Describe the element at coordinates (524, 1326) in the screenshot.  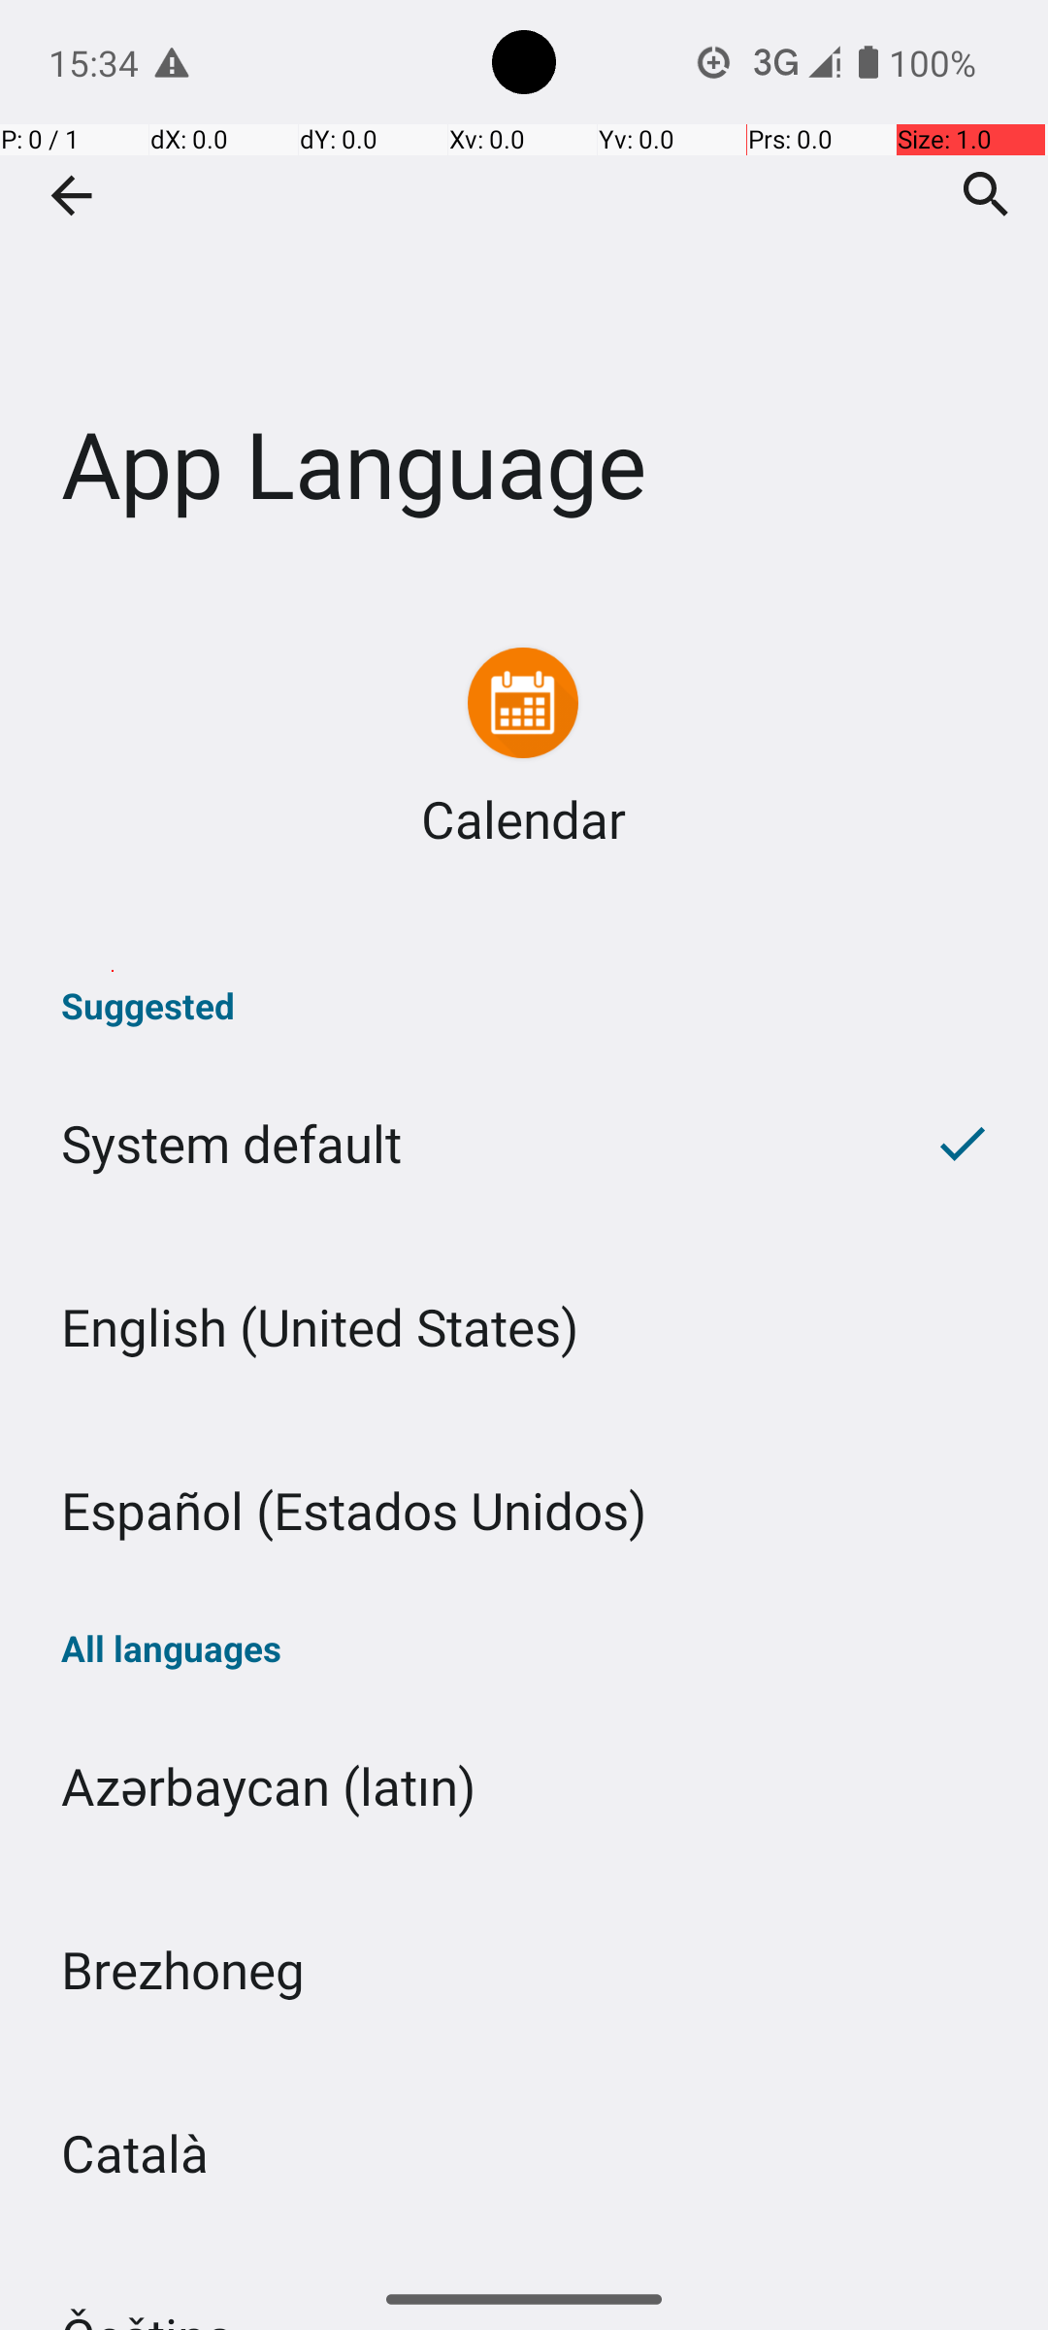
I see `English (United States)` at that location.